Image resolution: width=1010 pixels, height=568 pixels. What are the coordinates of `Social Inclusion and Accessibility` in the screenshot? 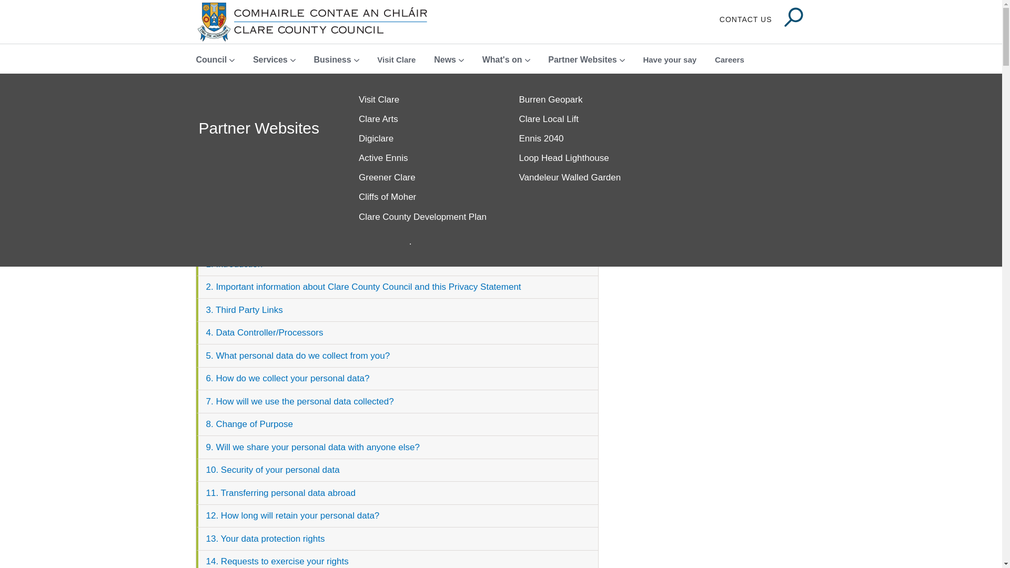 It's located at (584, 158).